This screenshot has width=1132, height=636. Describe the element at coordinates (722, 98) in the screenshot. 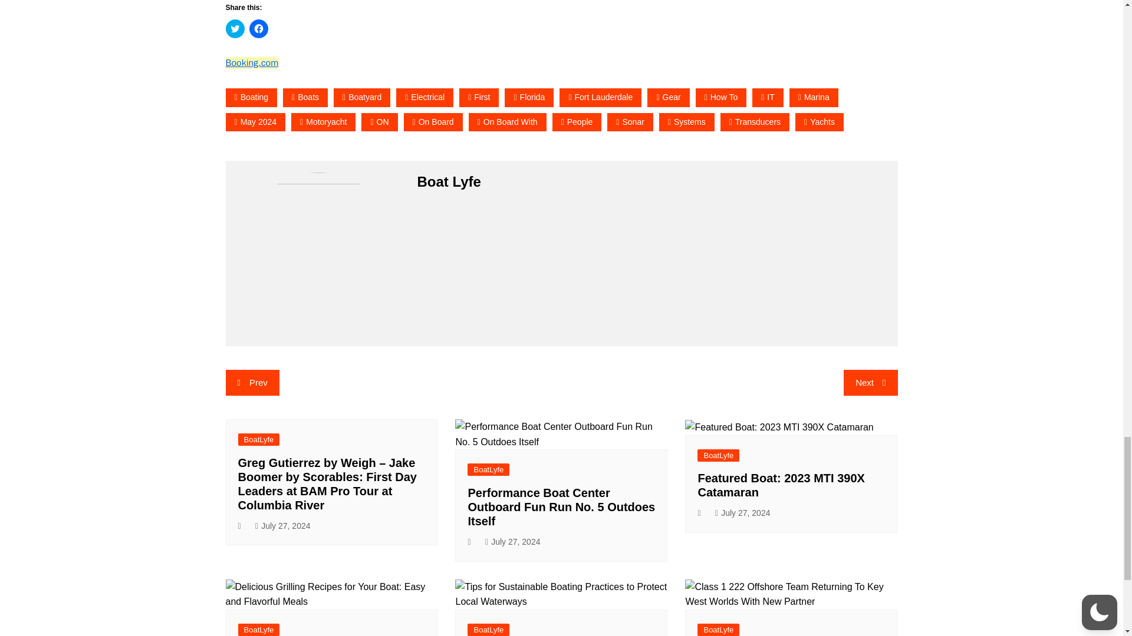

I see `How To` at that location.